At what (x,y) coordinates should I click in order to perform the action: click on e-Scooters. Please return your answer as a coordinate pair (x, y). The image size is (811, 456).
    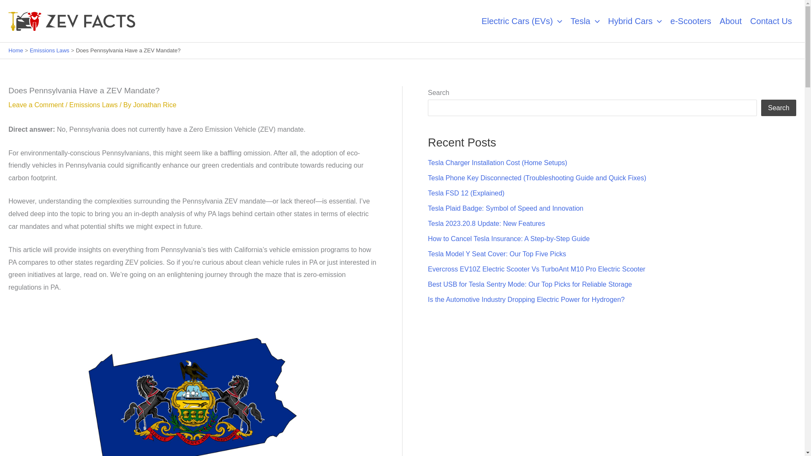
    Looking at the image, I should click on (690, 21).